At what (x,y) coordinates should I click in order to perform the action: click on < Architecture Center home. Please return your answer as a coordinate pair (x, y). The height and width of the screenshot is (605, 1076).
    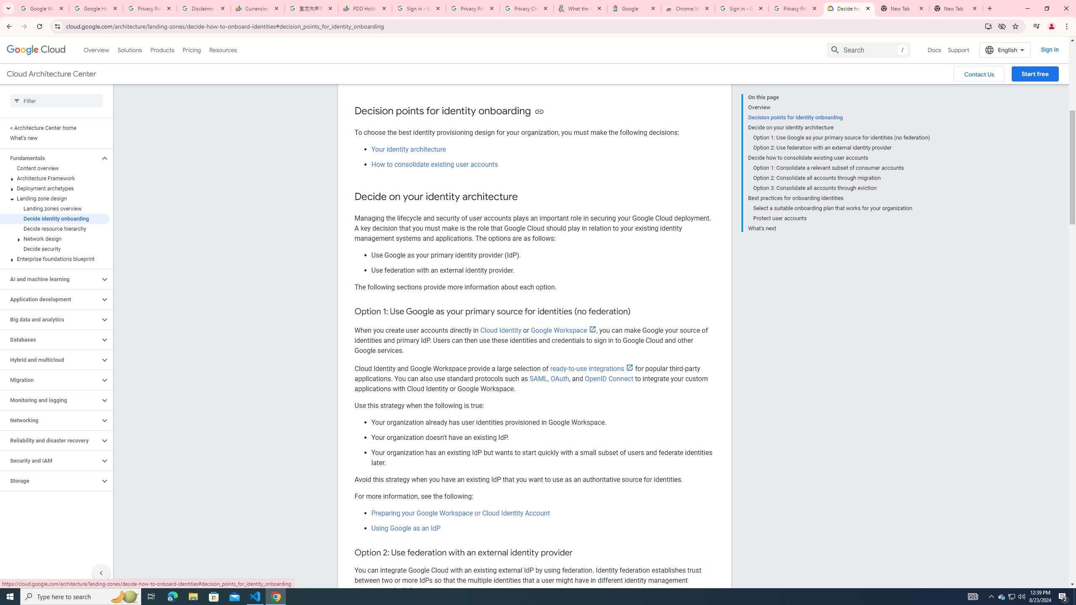
    Looking at the image, I should click on (55, 128).